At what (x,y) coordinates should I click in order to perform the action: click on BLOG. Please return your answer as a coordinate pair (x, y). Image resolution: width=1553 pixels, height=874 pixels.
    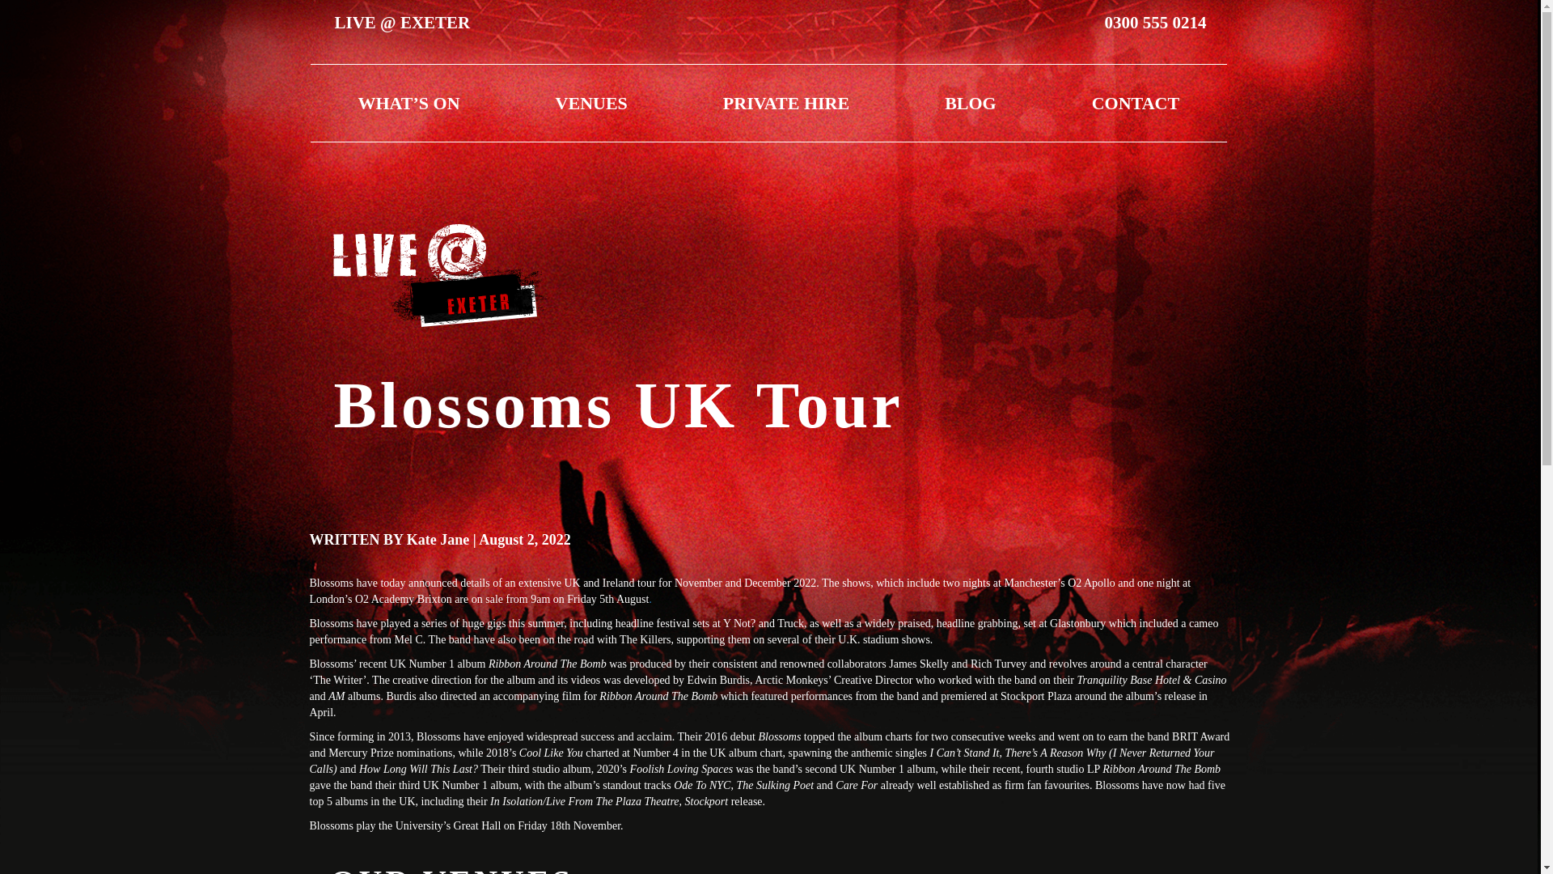
    Looking at the image, I should click on (971, 102).